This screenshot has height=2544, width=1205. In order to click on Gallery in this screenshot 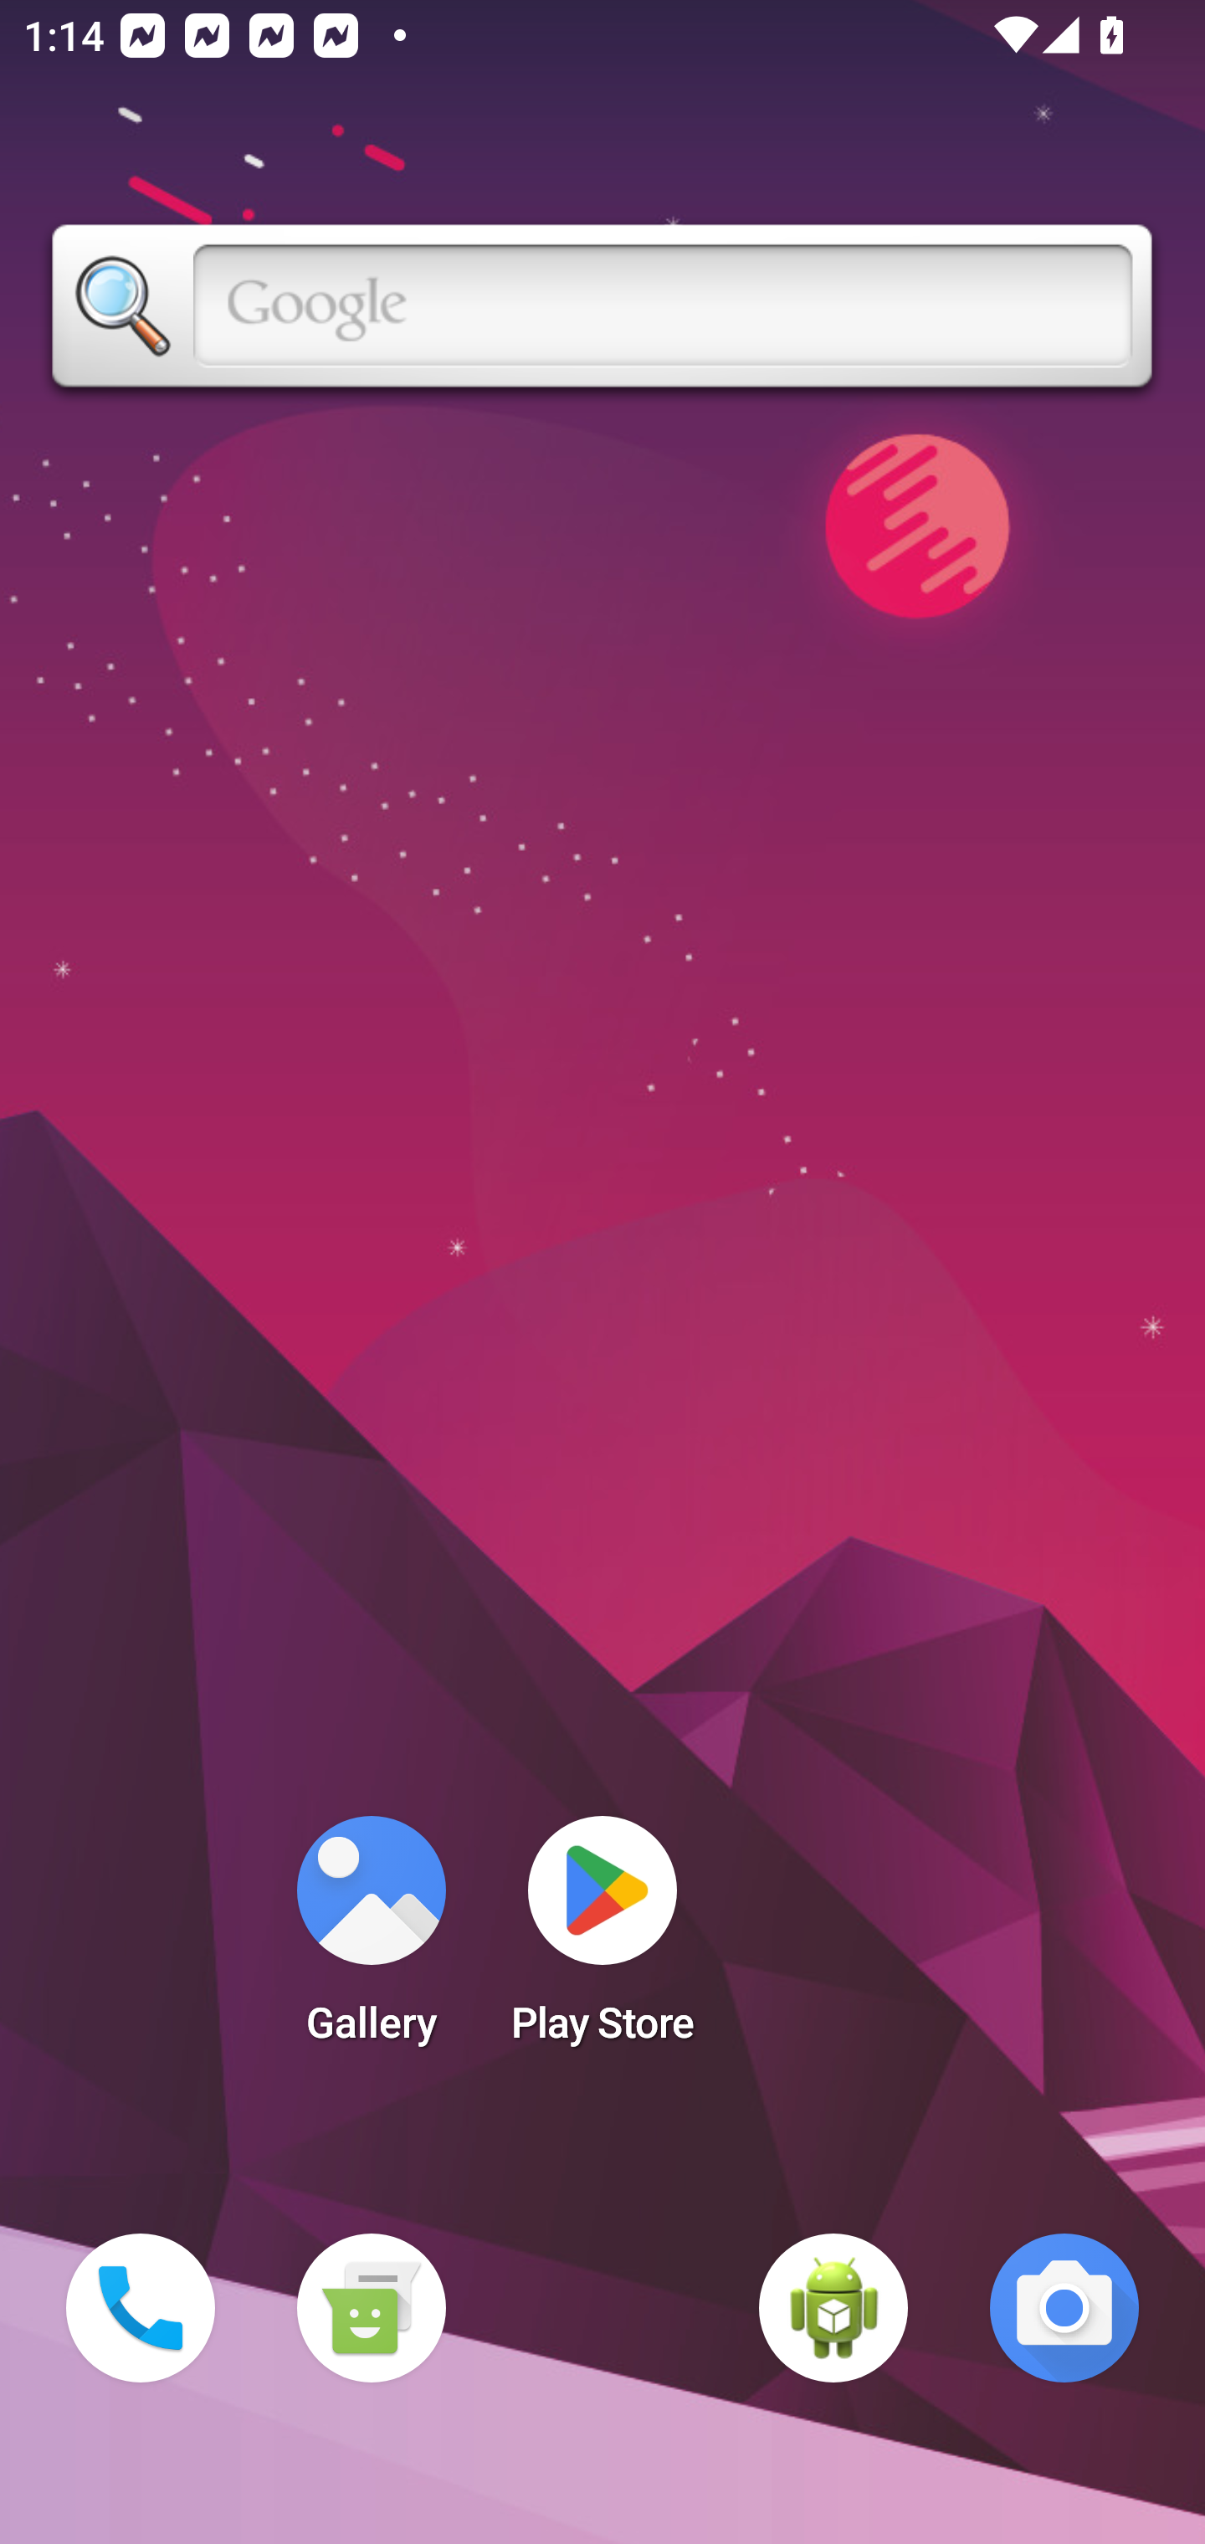, I will do `click(371, 1940)`.